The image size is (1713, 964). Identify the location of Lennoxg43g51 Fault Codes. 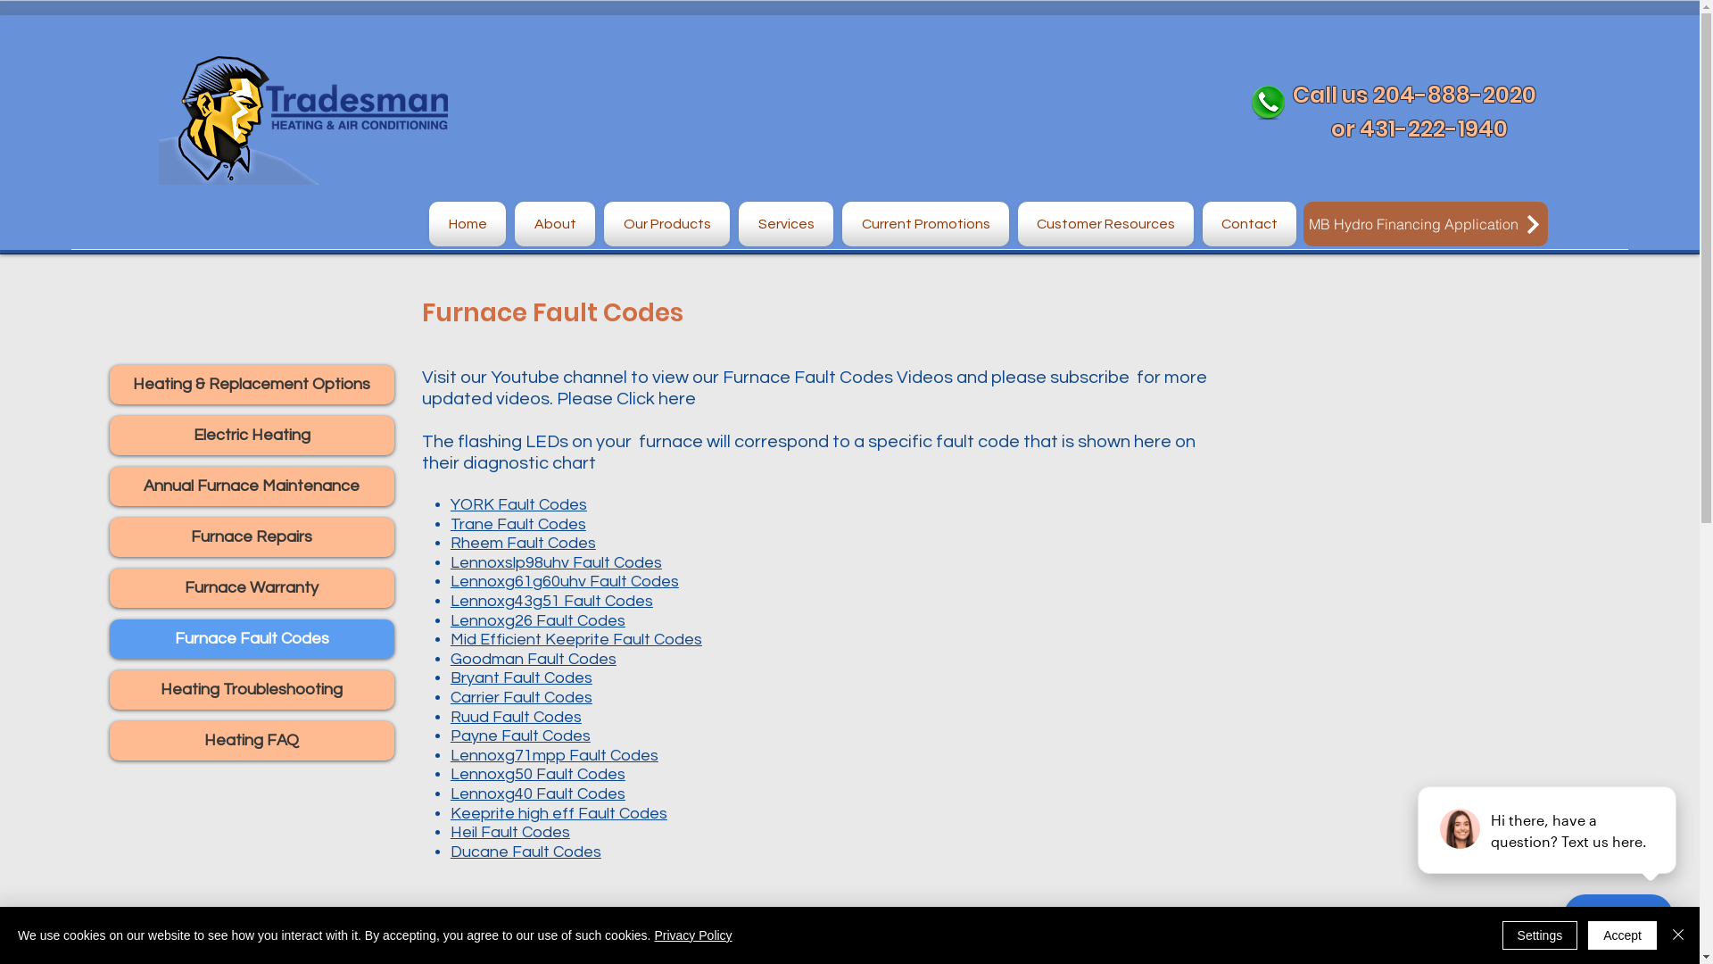
(551, 602).